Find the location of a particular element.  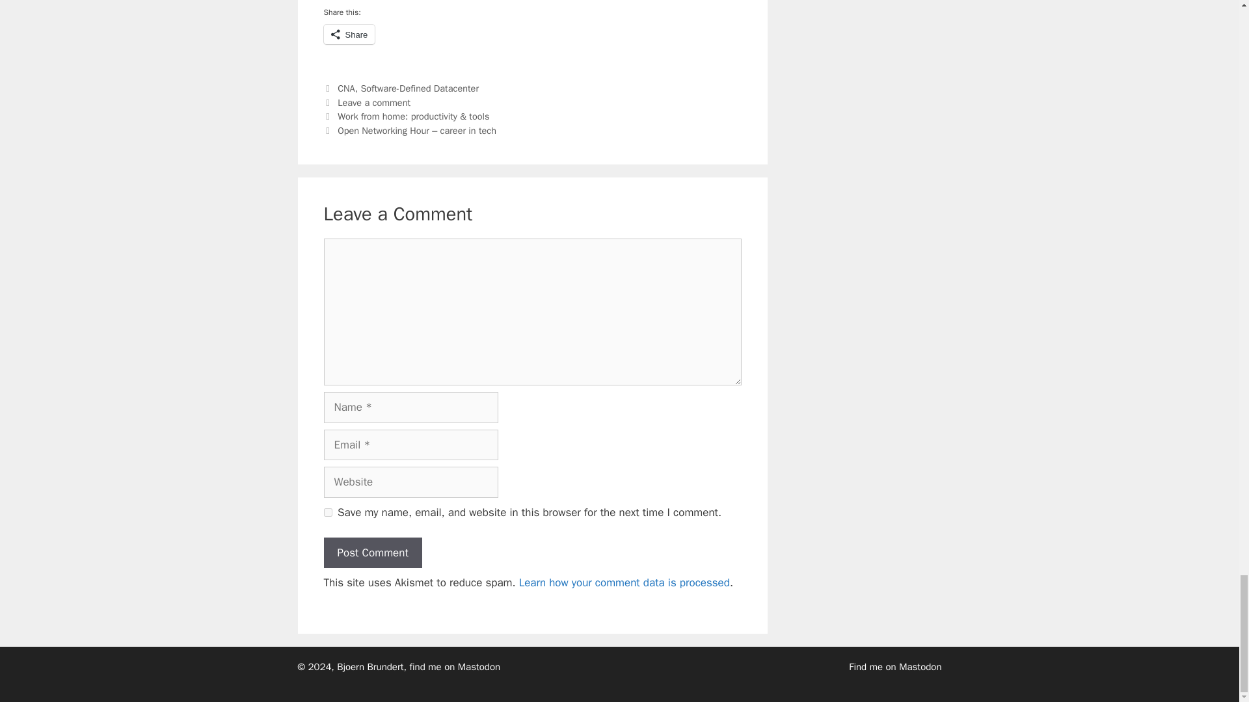

yes is located at coordinates (328, 512).